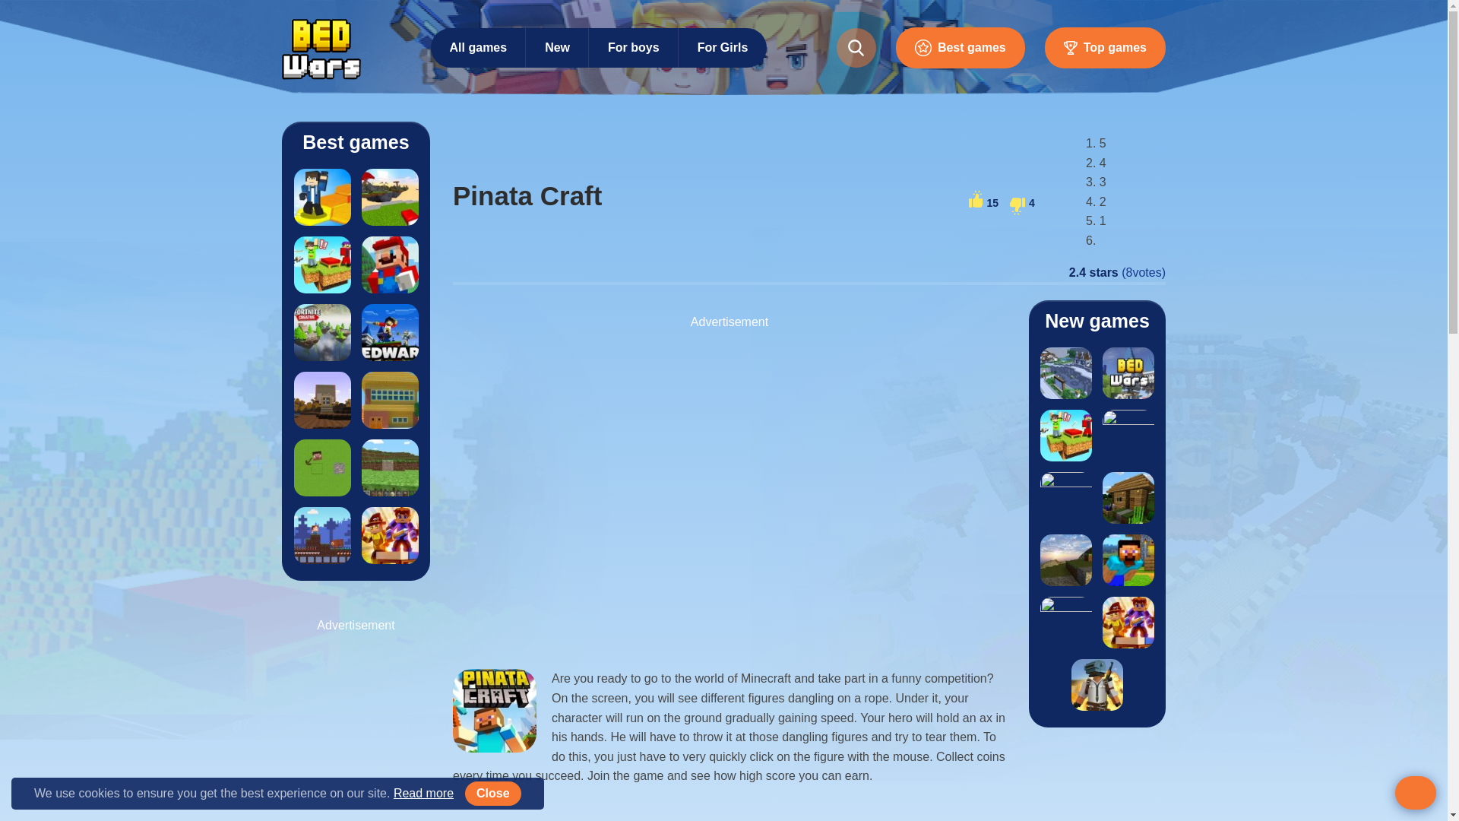  What do you see at coordinates (729, 496) in the screenshot?
I see `Advertisement` at bounding box center [729, 496].